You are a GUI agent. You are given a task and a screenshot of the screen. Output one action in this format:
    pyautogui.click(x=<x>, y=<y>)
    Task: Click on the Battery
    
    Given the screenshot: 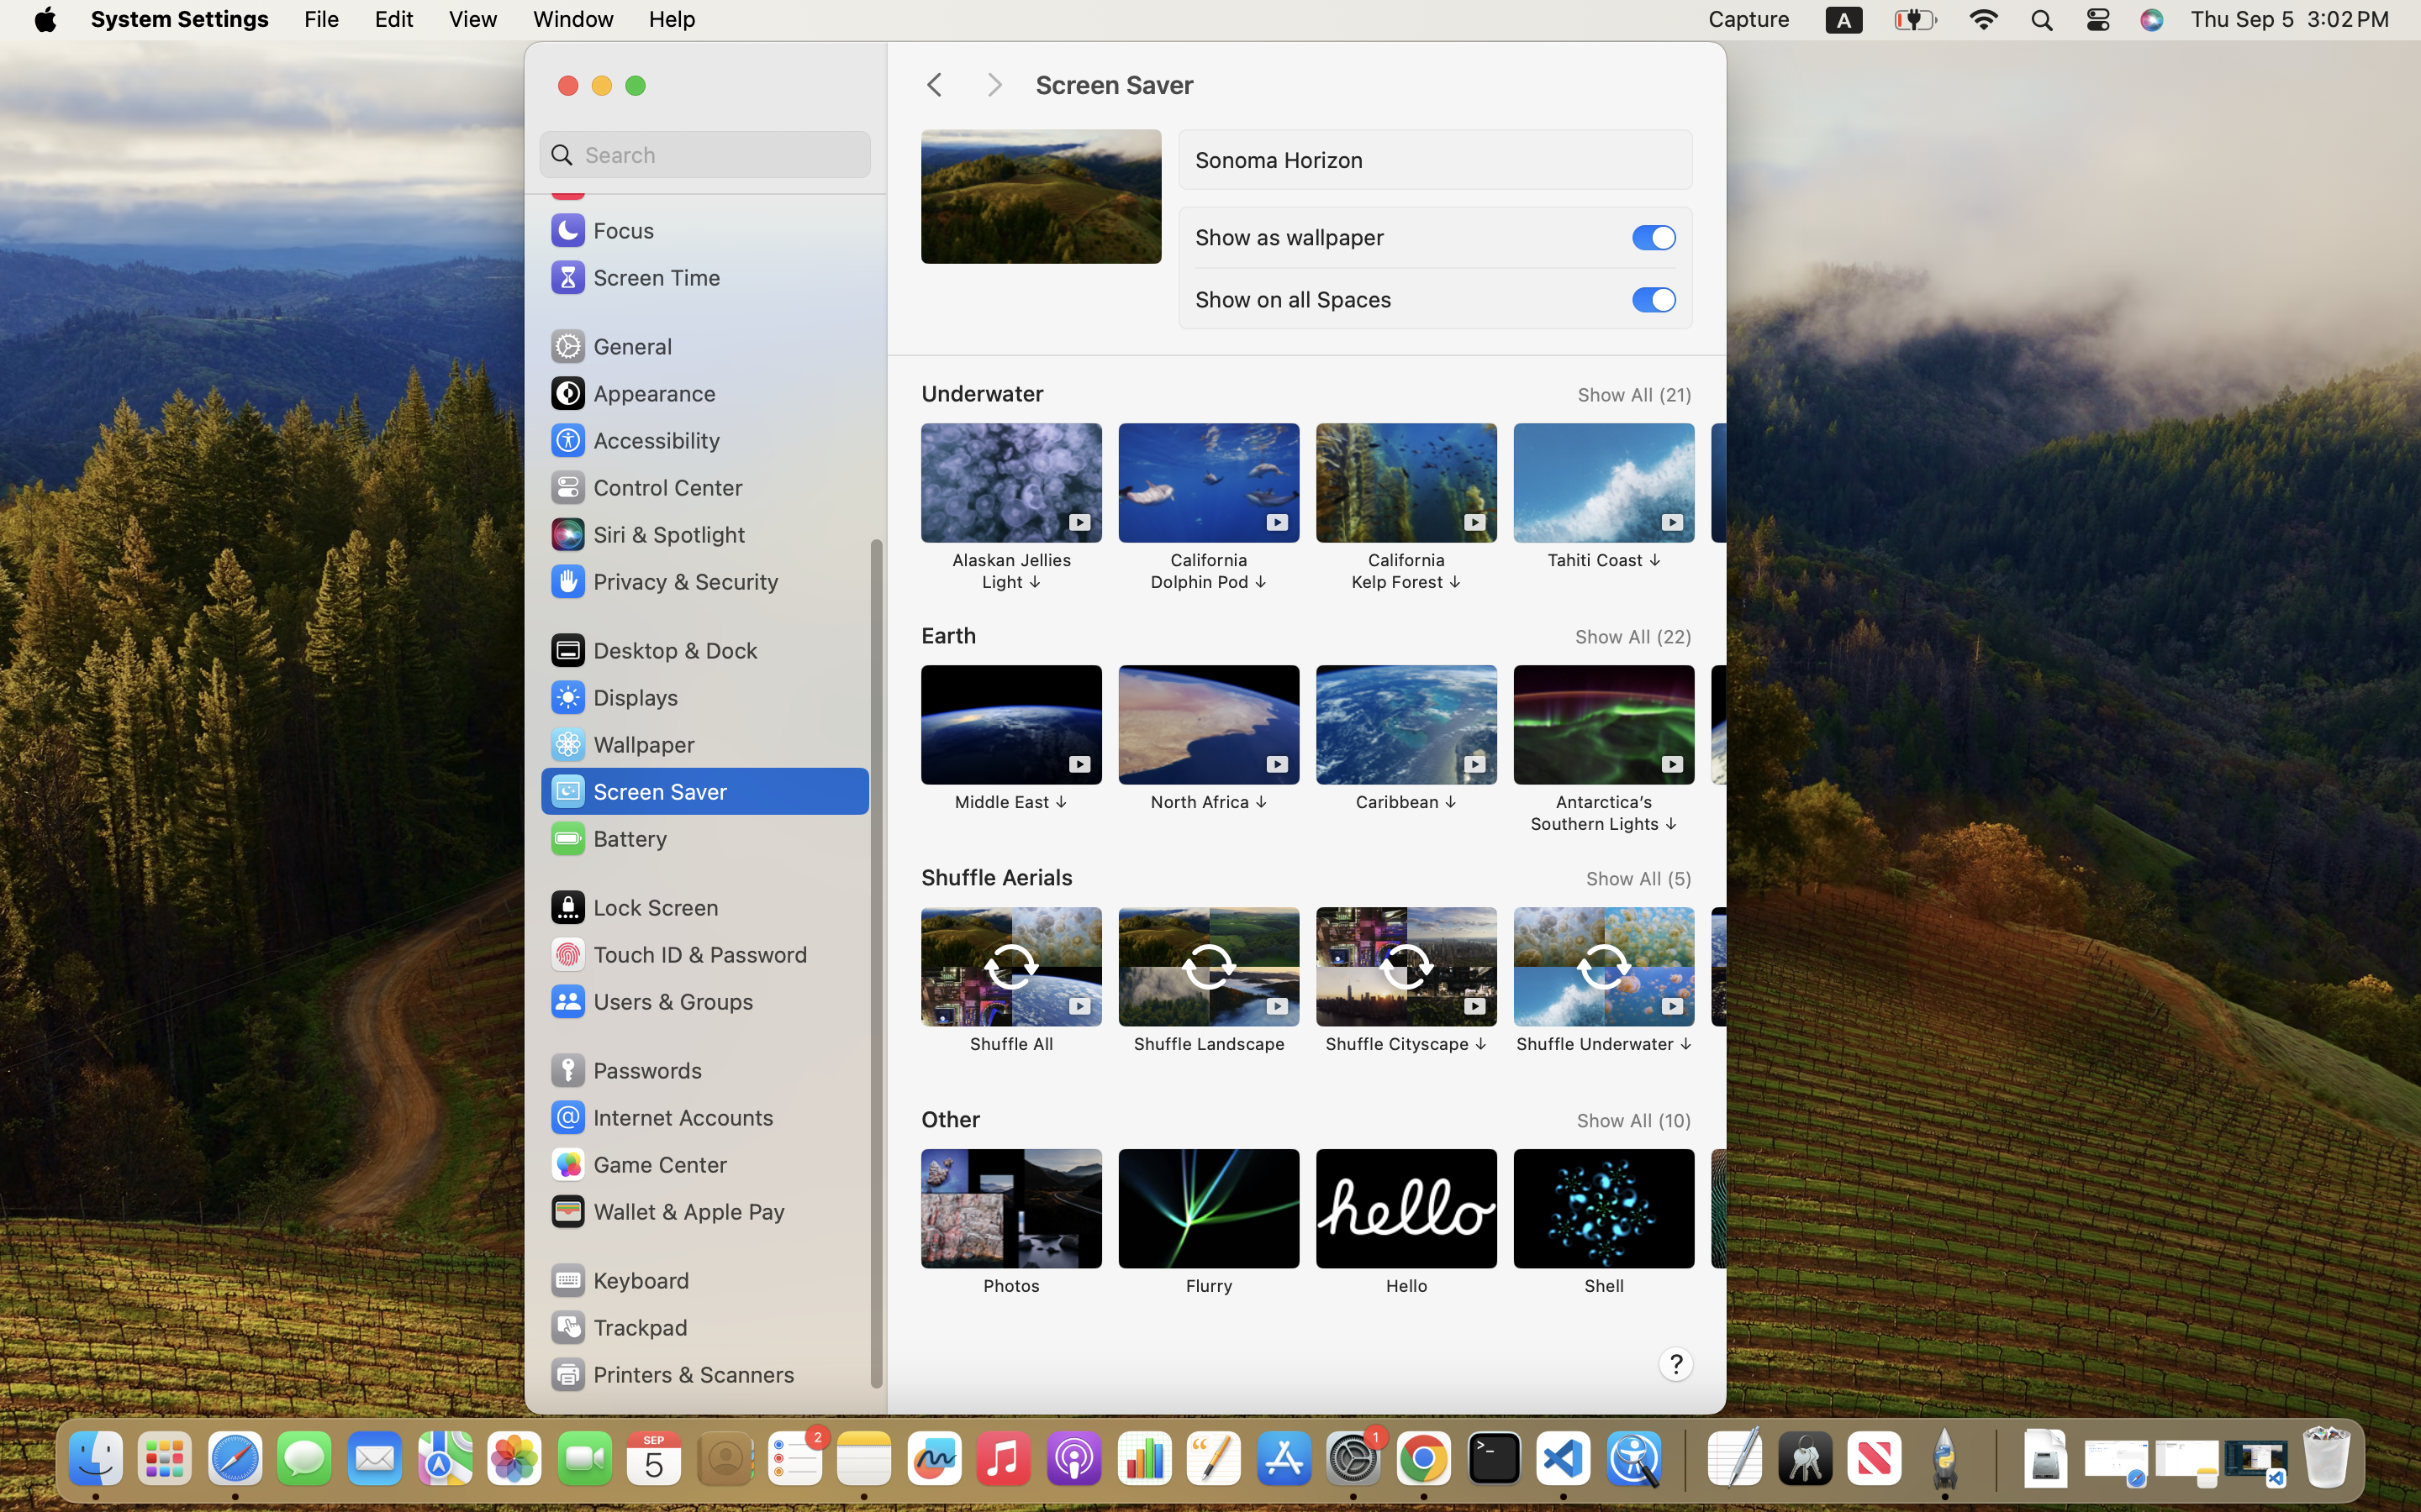 What is the action you would take?
    pyautogui.click(x=608, y=838)
    